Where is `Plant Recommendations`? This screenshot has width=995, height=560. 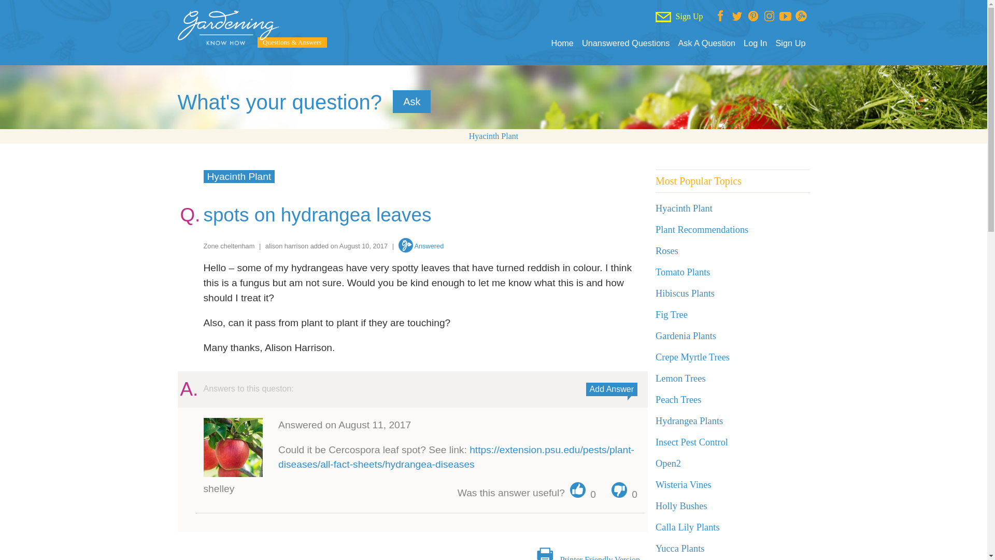
Plant Recommendations is located at coordinates (702, 229).